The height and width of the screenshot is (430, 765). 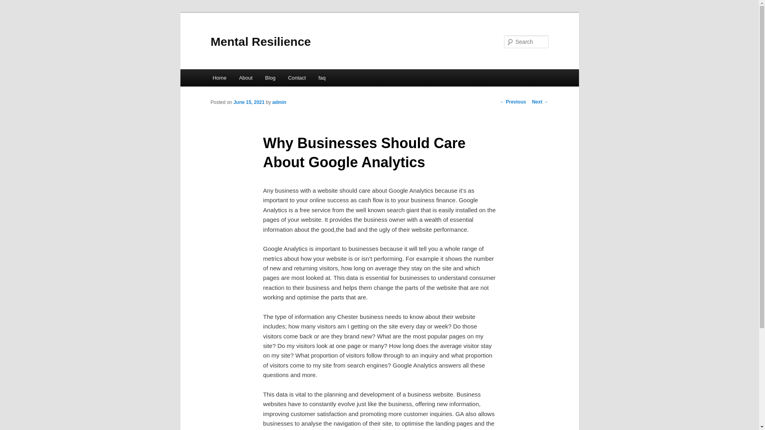 I want to click on Search, so click(x=13, y=4).